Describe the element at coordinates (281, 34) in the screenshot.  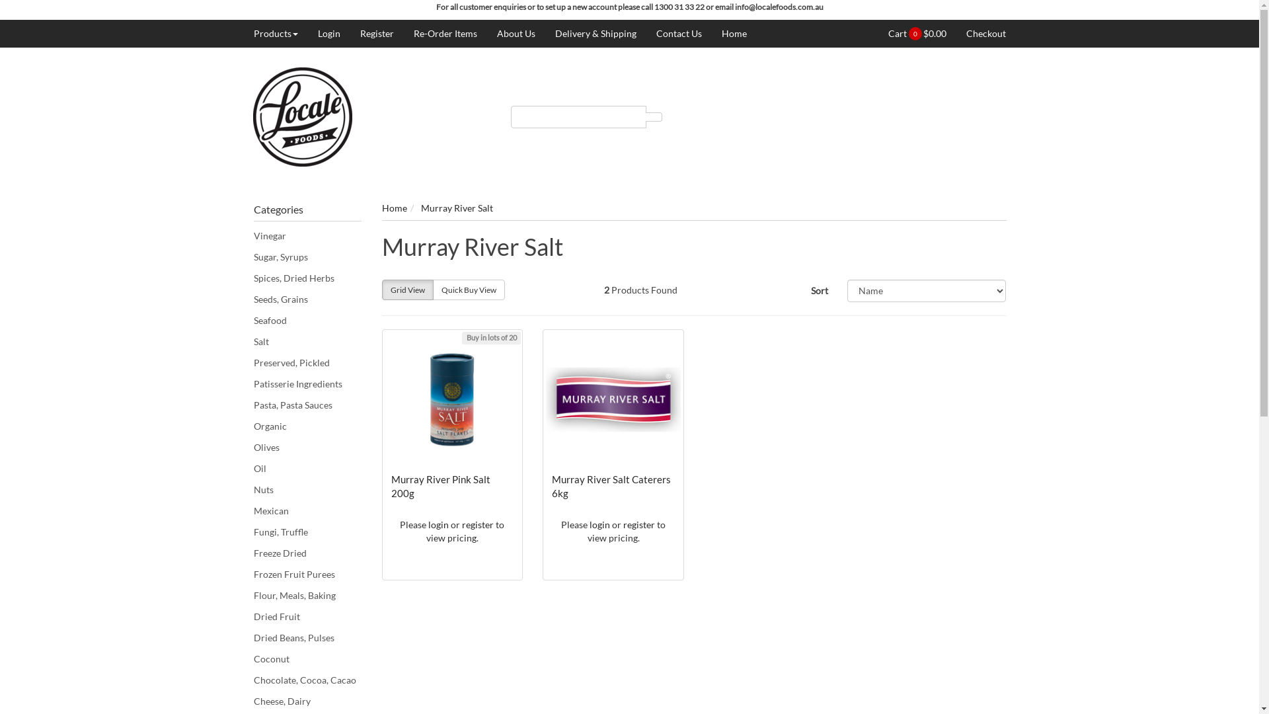
I see `Products` at that location.